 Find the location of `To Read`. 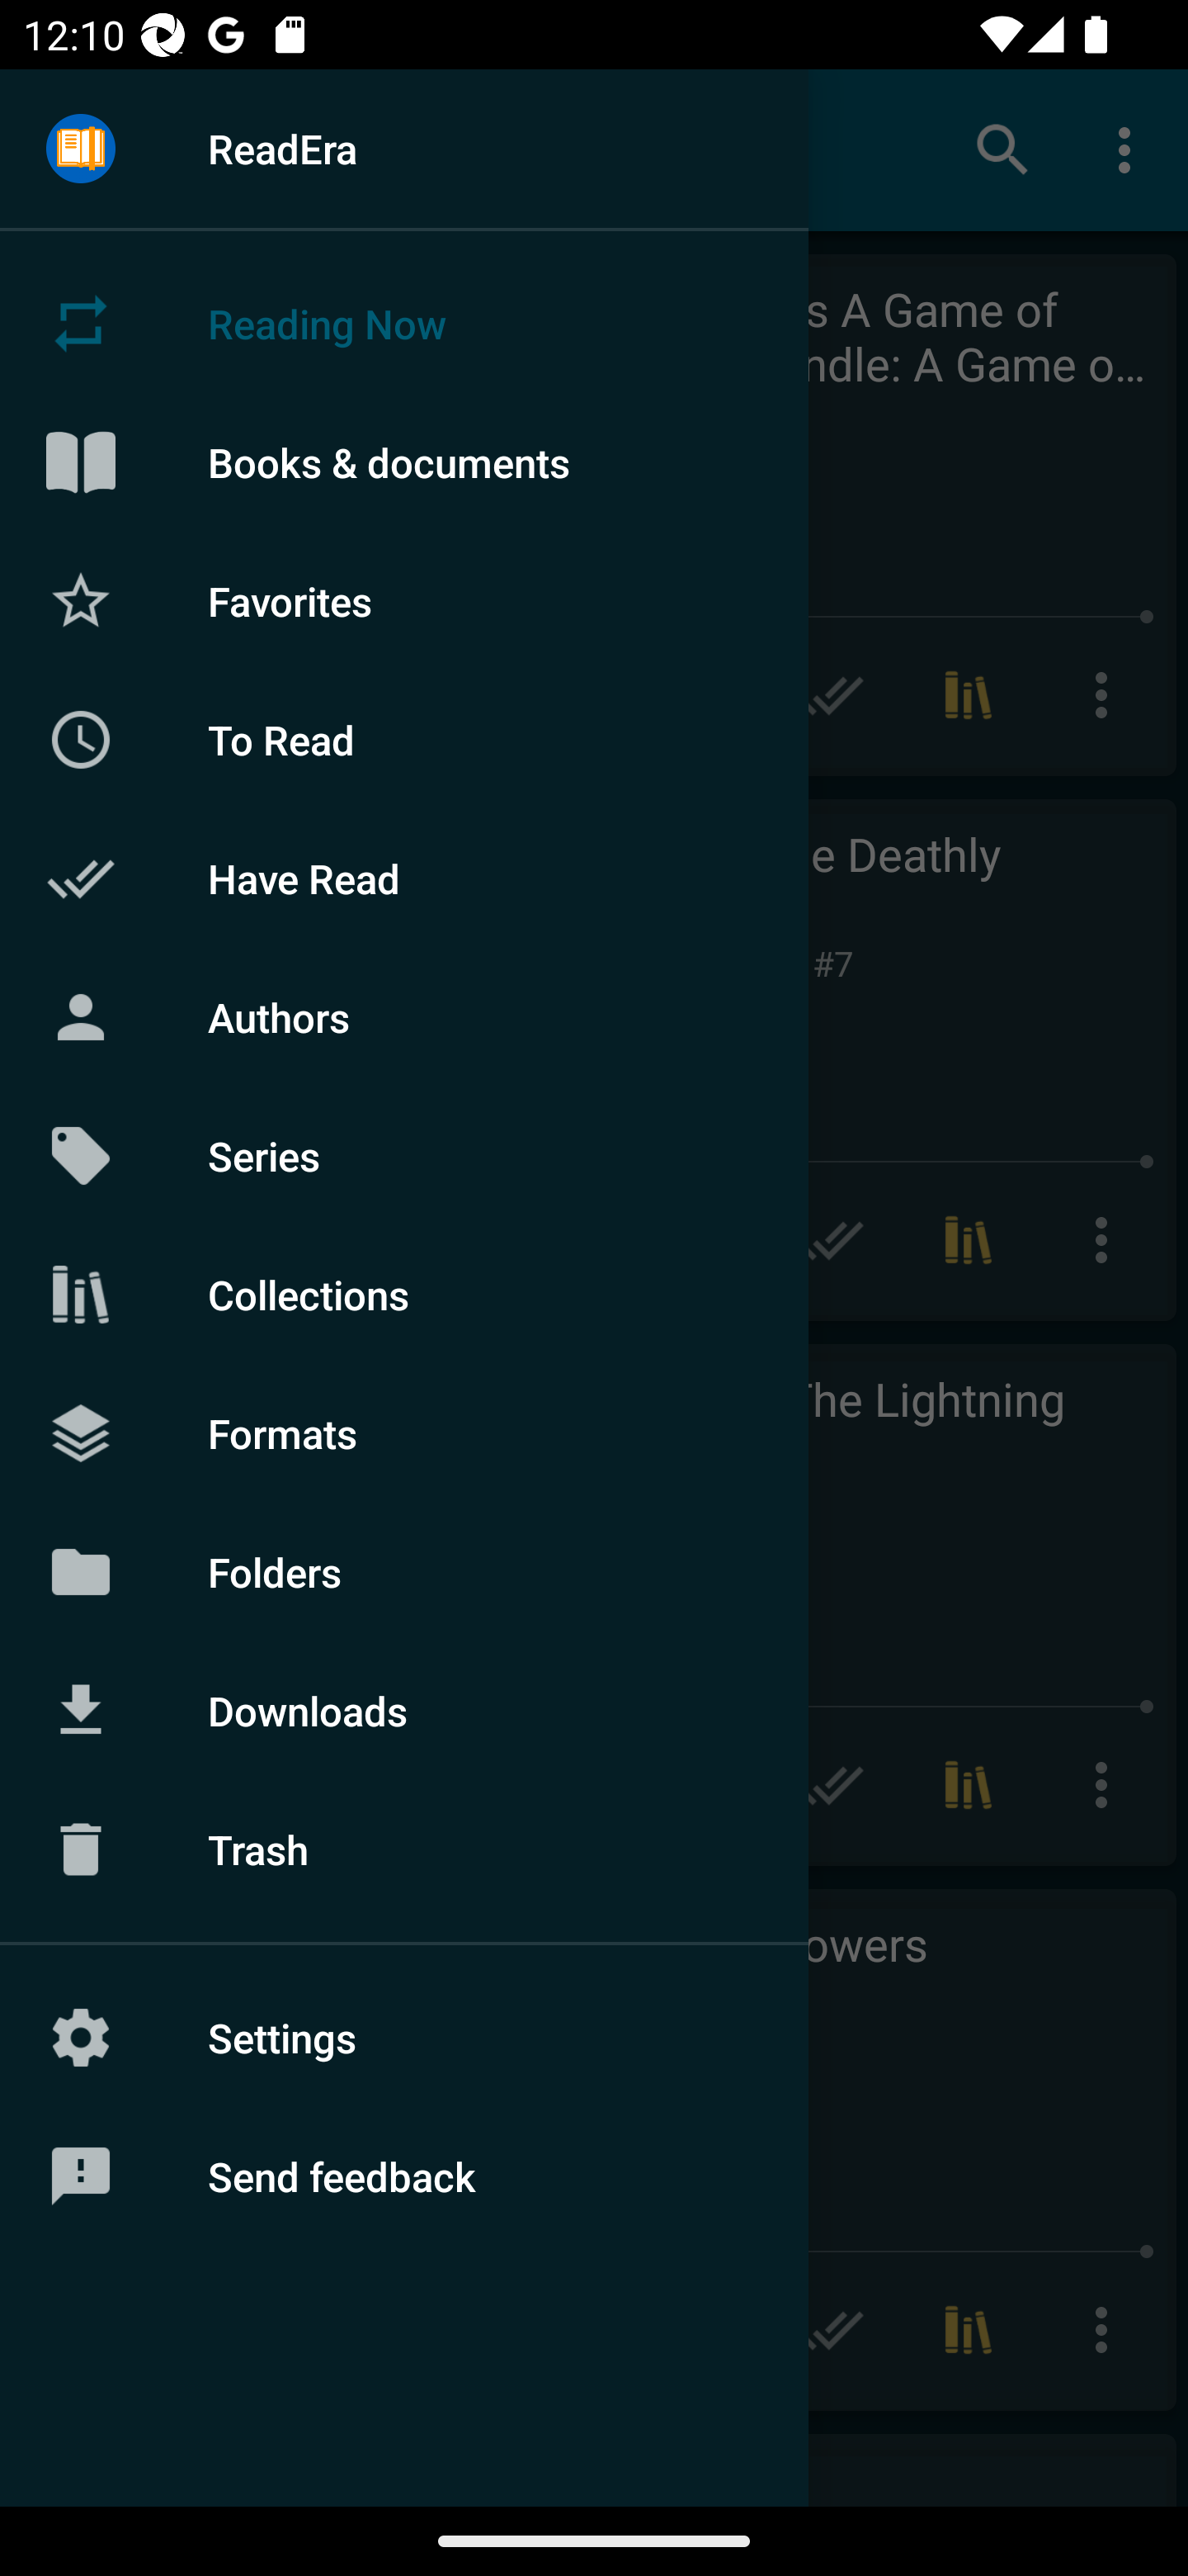

To Read is located at coordinates (404, 739).